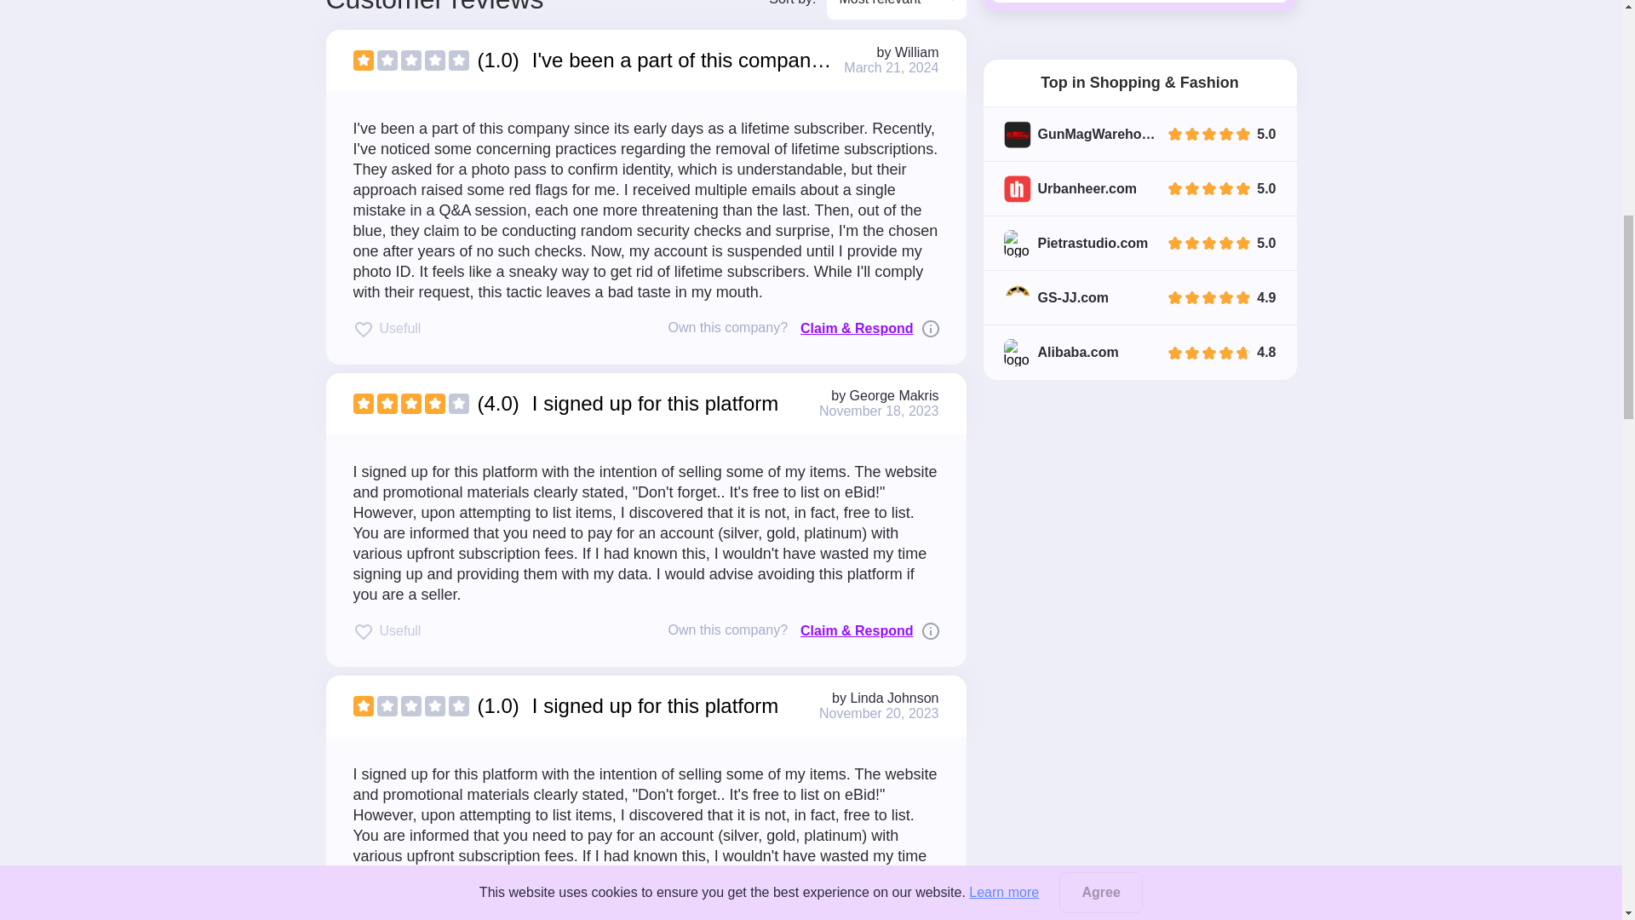 This screenshot has width=1635, height=920. What do you see at coordinates (896, 9) in the screenshot?
I see `Most relevant` at bounding box center [896, 9].